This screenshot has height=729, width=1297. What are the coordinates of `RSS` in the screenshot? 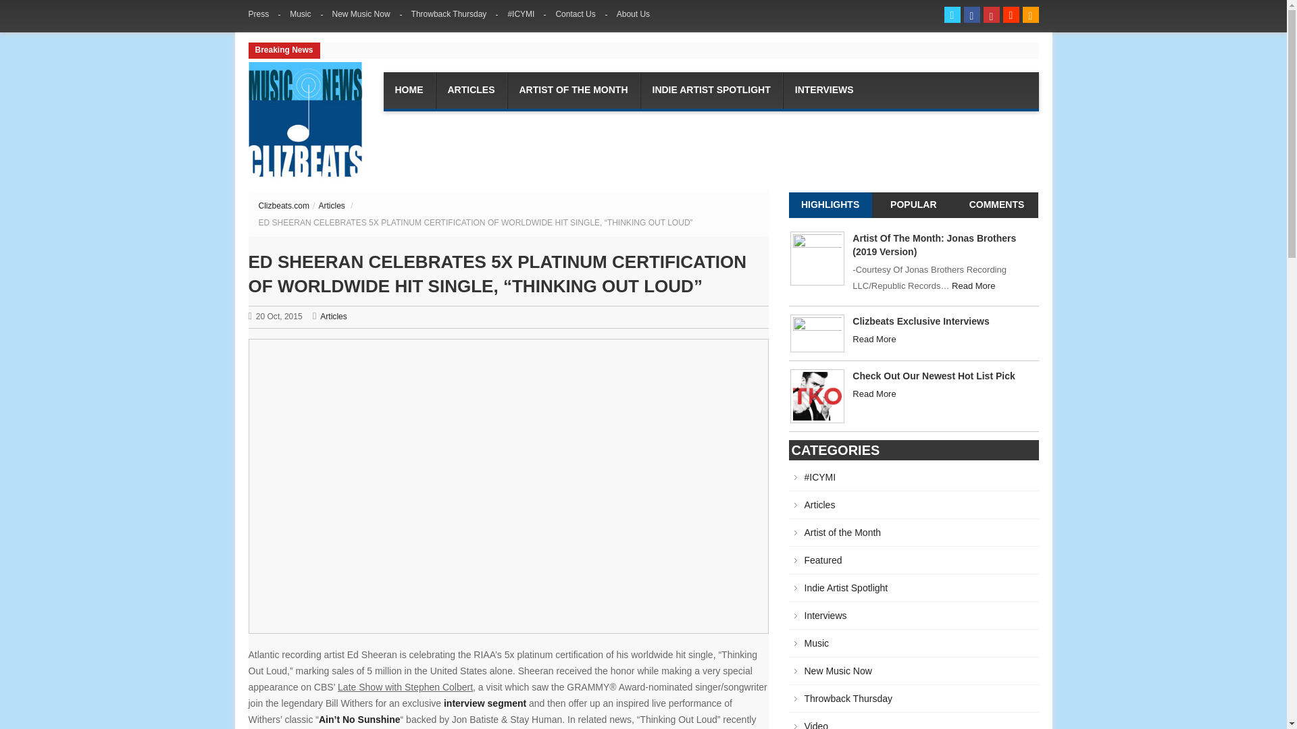 It's located at (1031, 14).